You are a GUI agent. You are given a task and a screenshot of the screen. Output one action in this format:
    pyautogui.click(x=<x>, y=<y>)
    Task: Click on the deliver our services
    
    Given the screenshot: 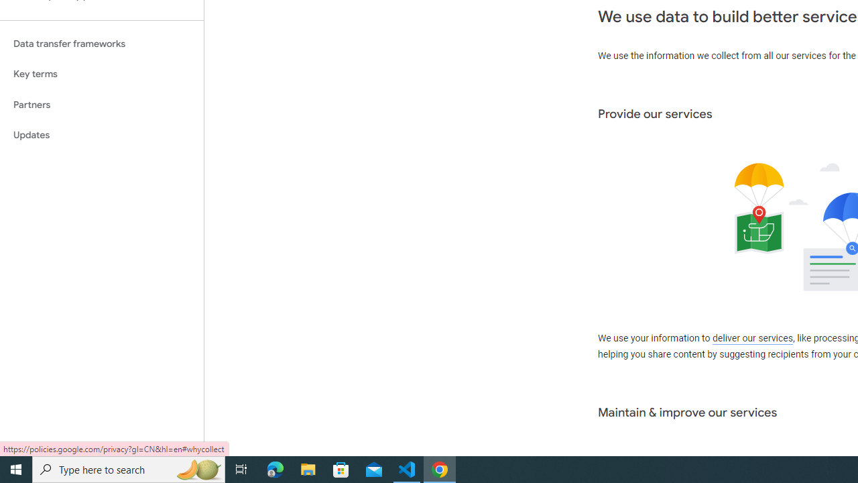 What is the action you would take?
    pyautogui.click(x=752, y=339)
    